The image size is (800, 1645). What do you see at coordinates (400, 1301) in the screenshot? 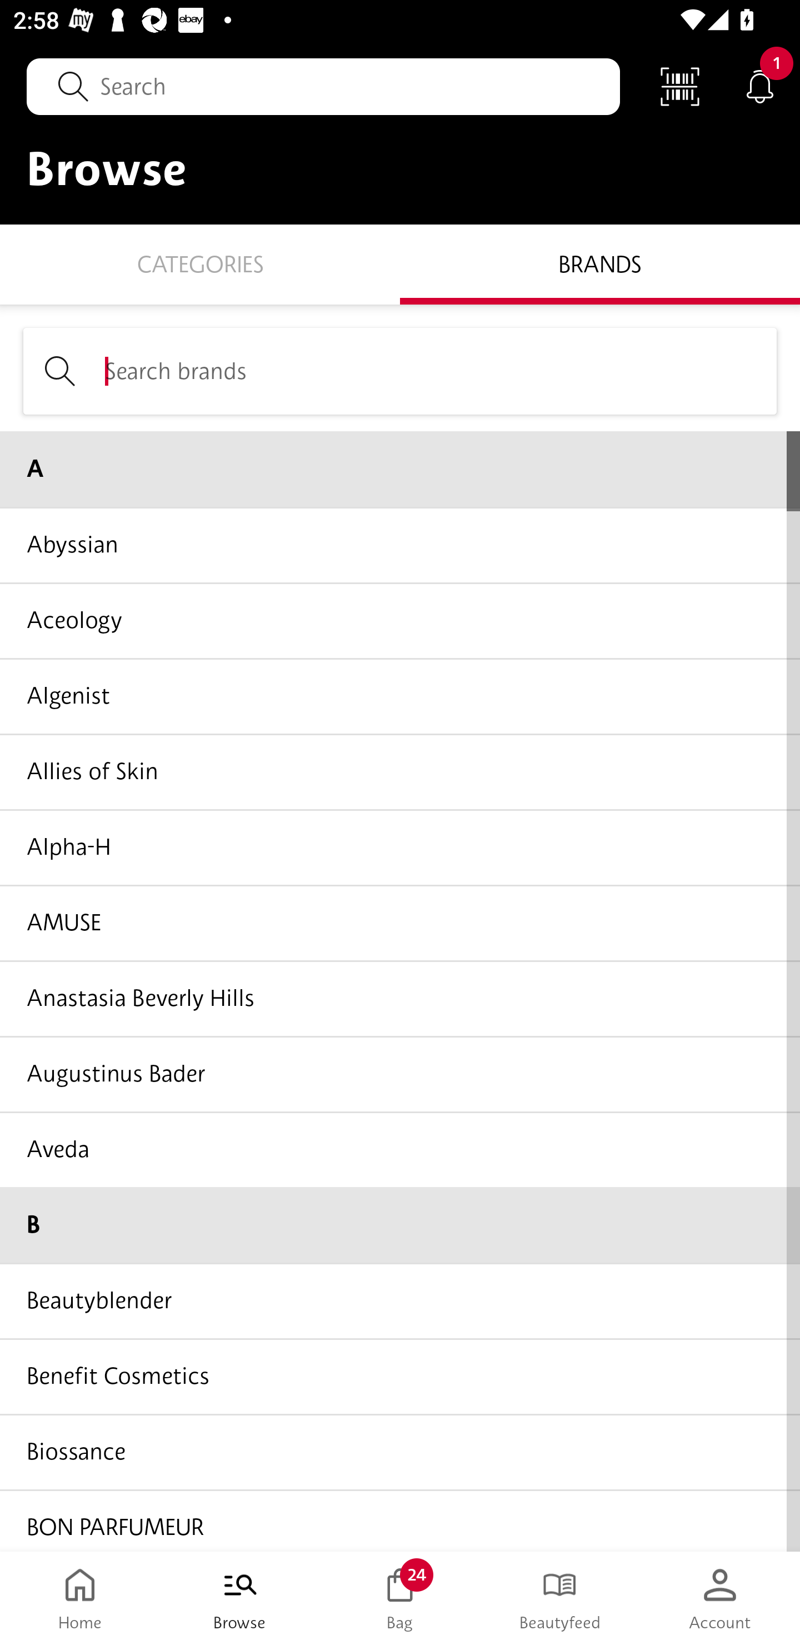
I see `Beautyblender` at bounding box center [400, 1301].